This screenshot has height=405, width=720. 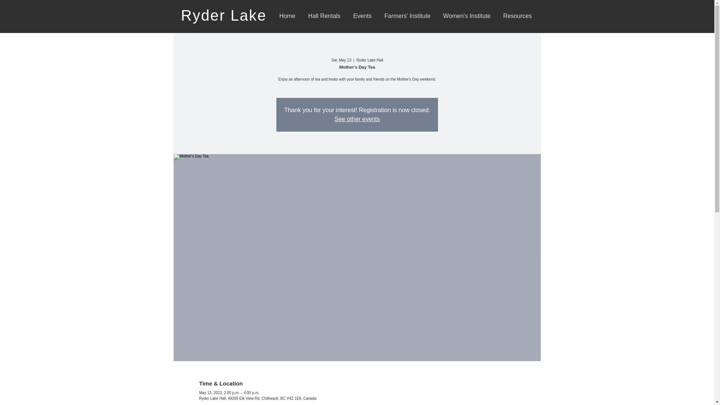 What do you see at coordinates (362, 16) in the screenshot?
I see `Events` at bounding box center [362, 16].